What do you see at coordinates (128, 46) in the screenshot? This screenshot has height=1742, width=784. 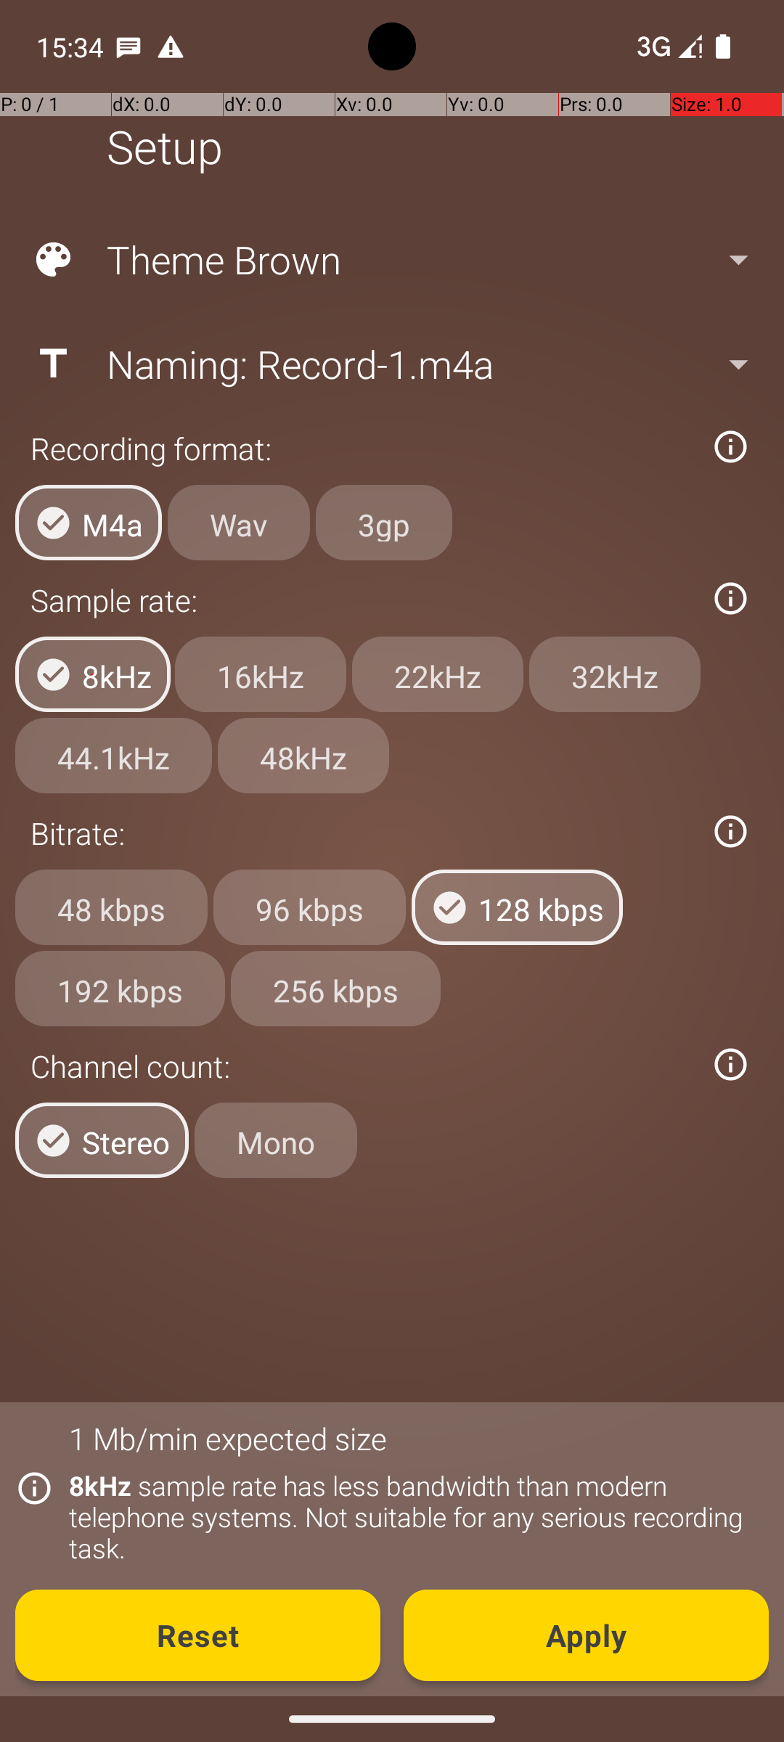 I see `SMS Messenger notification: ` at bounding box center [128, 46].